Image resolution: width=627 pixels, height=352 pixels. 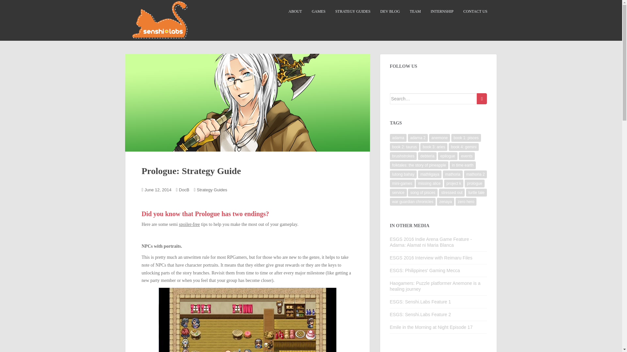 What do you see at coordinates (440, 138) in the screenshot?
I see `anemone` at bounding box center [440, 138].